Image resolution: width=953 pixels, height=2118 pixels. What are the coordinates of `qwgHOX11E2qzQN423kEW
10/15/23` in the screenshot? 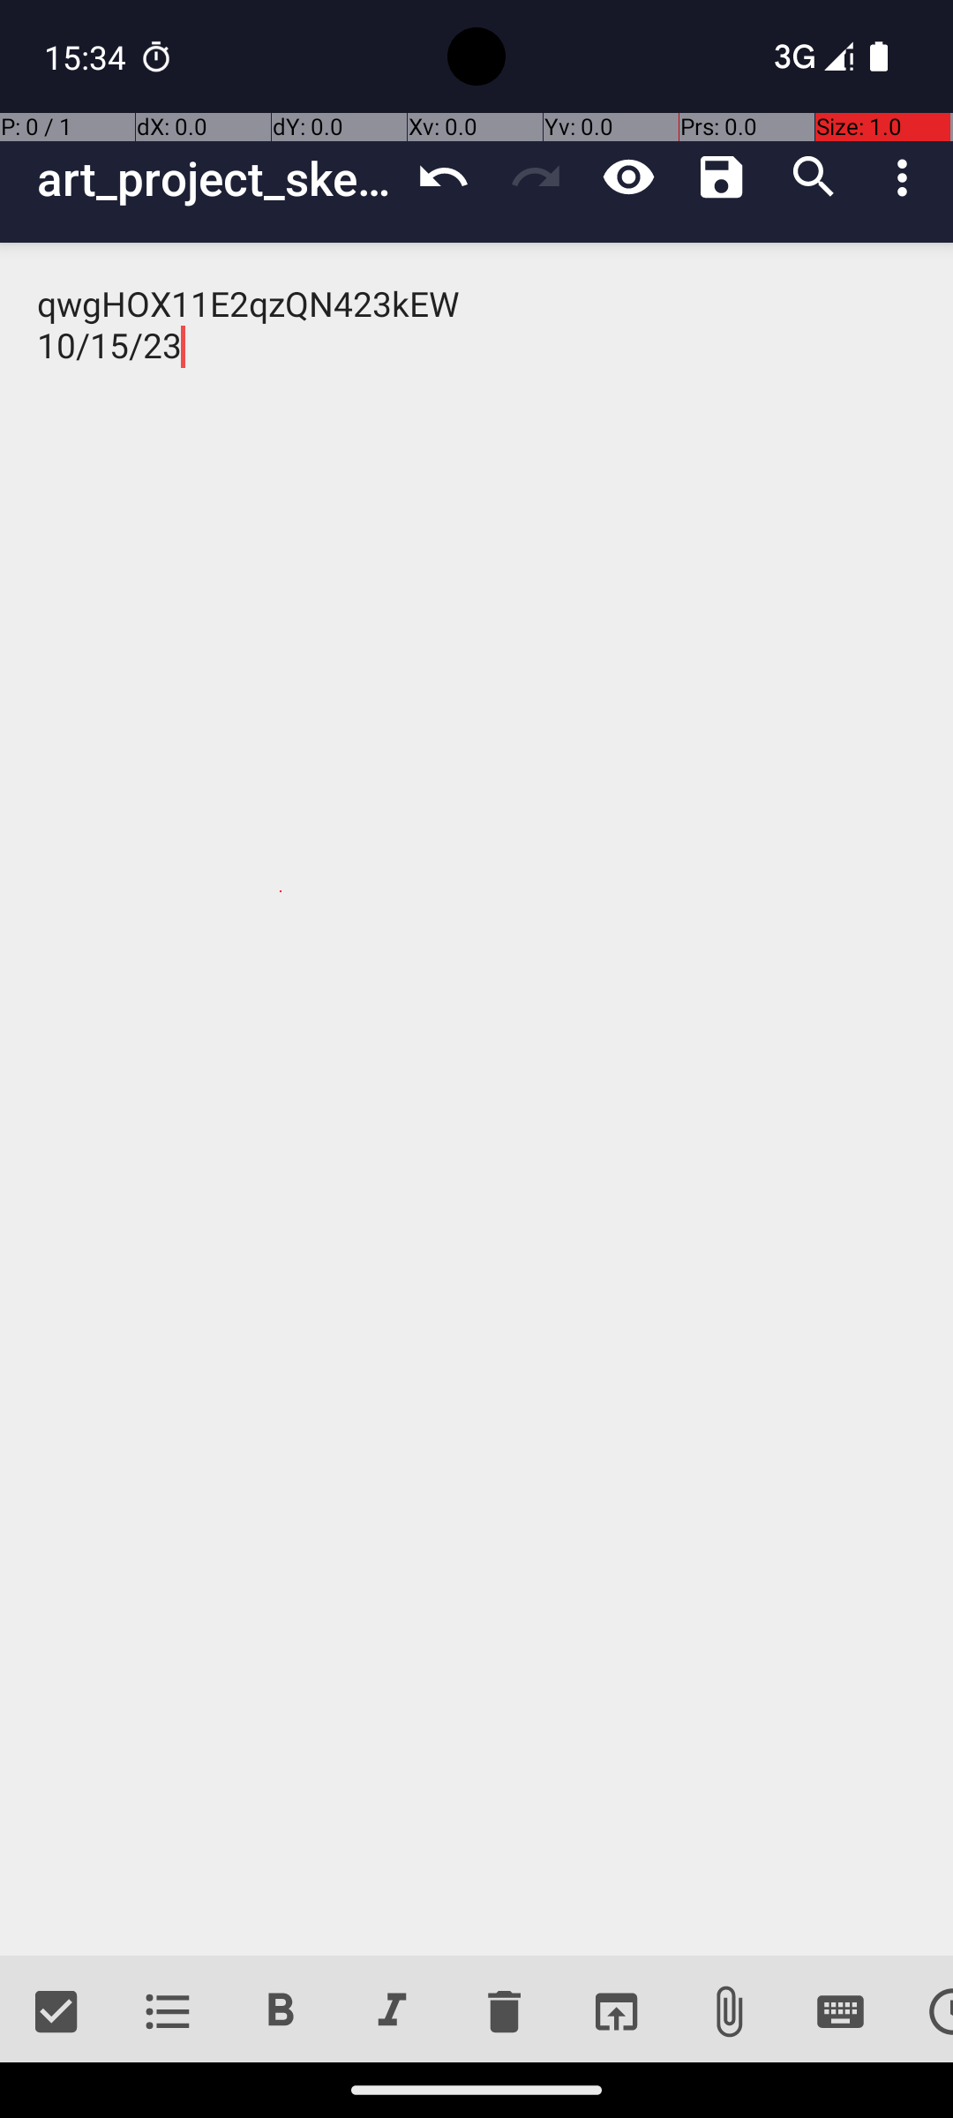 It's located at (476, 1100).